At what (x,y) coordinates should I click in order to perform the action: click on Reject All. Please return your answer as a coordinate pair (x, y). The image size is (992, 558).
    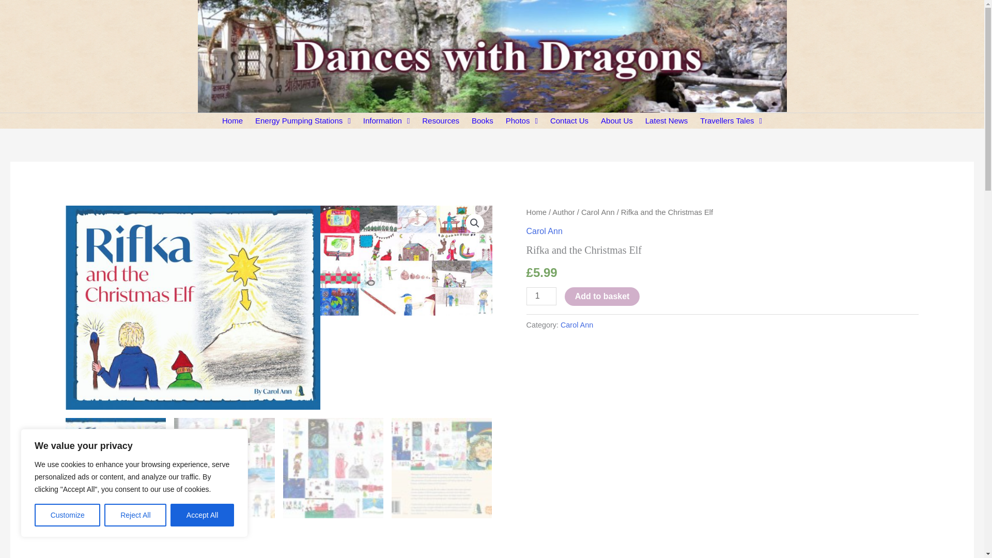
    Looking at the image, I should click on (135, 515).